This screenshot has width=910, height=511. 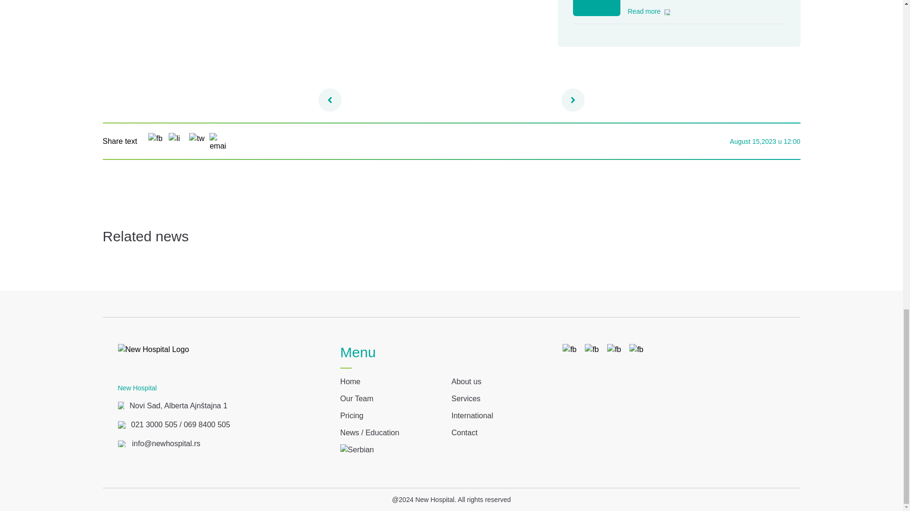 I want to click on About us, so click(x=466, y=381).